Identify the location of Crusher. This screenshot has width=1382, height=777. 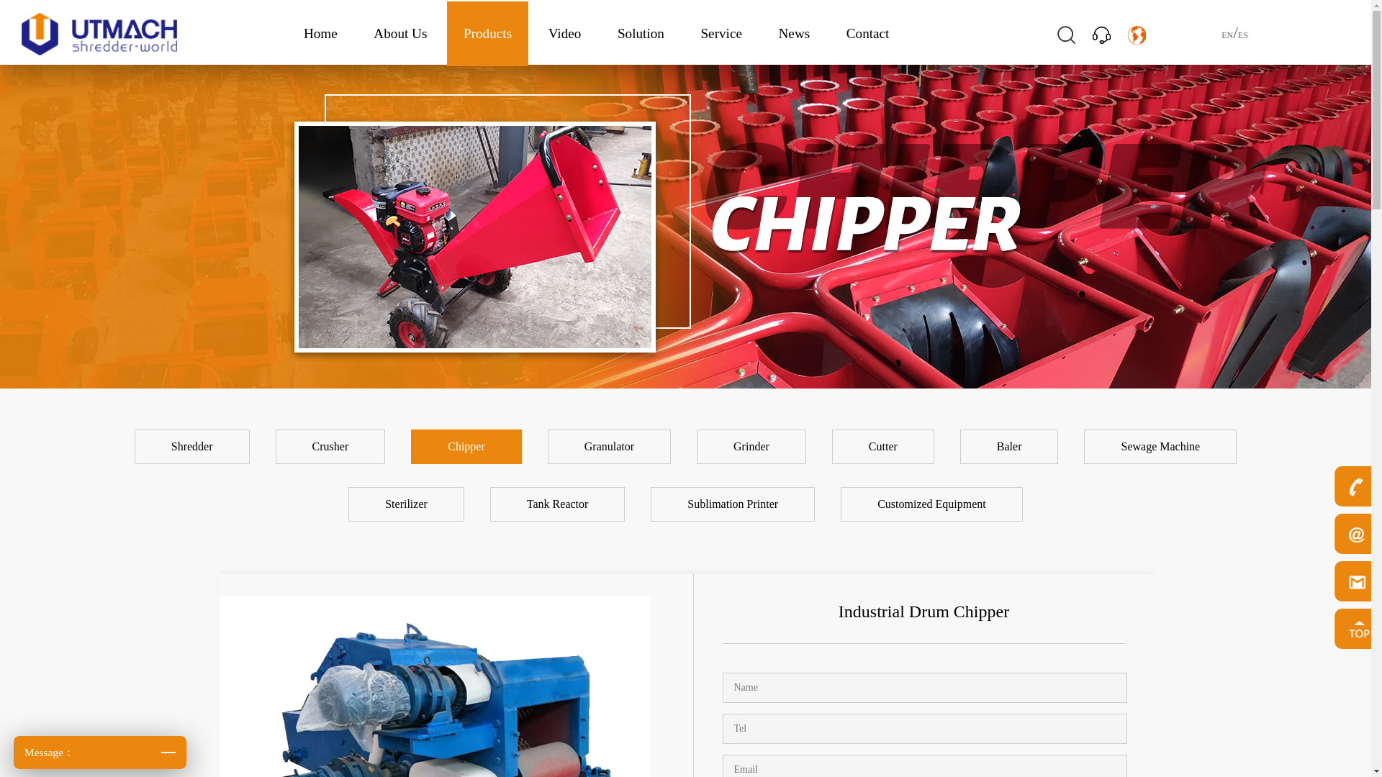
(332, 446).